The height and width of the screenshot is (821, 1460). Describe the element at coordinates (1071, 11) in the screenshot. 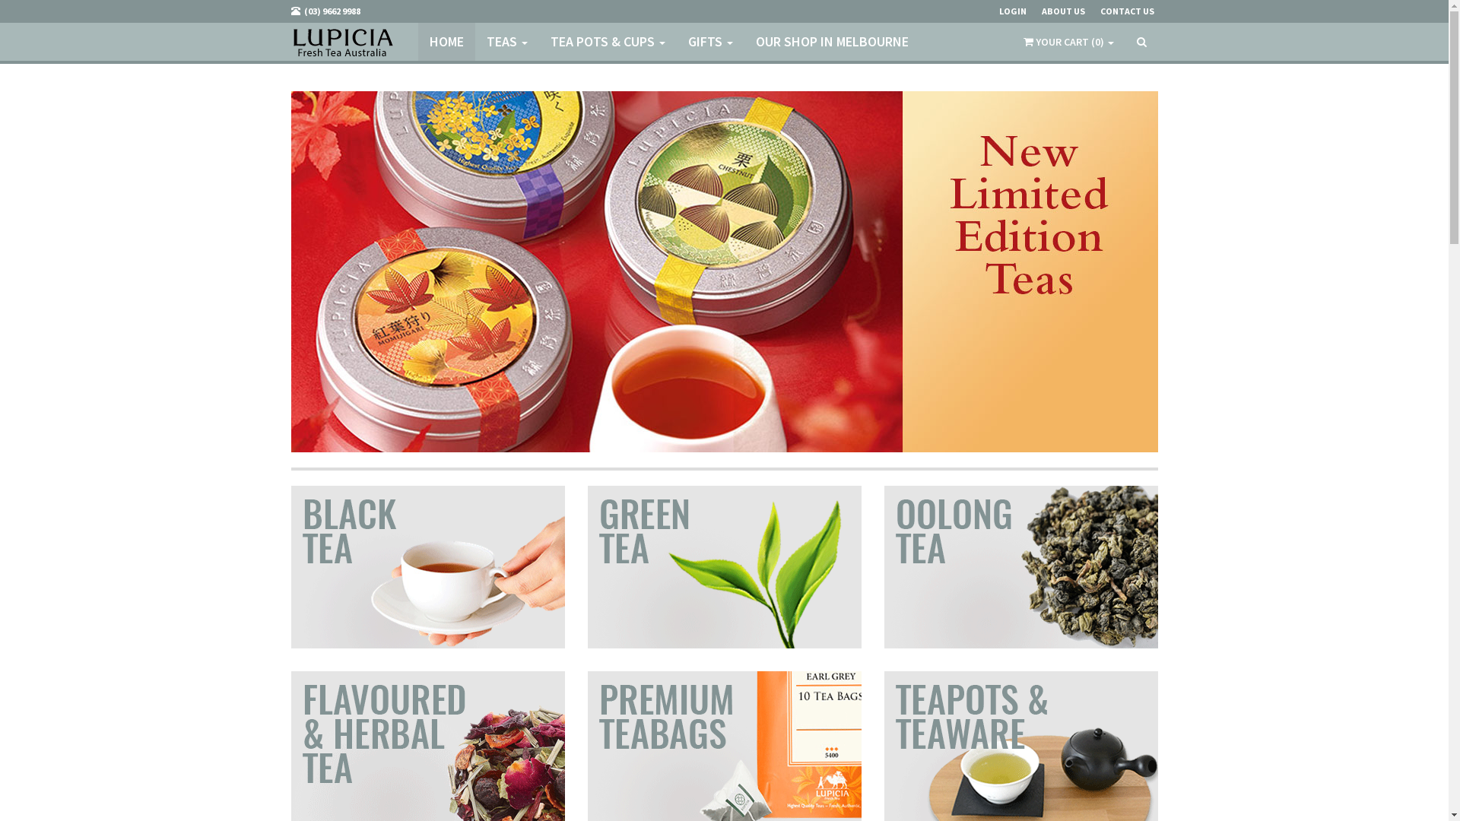

I see `ABOUT US` at that location.